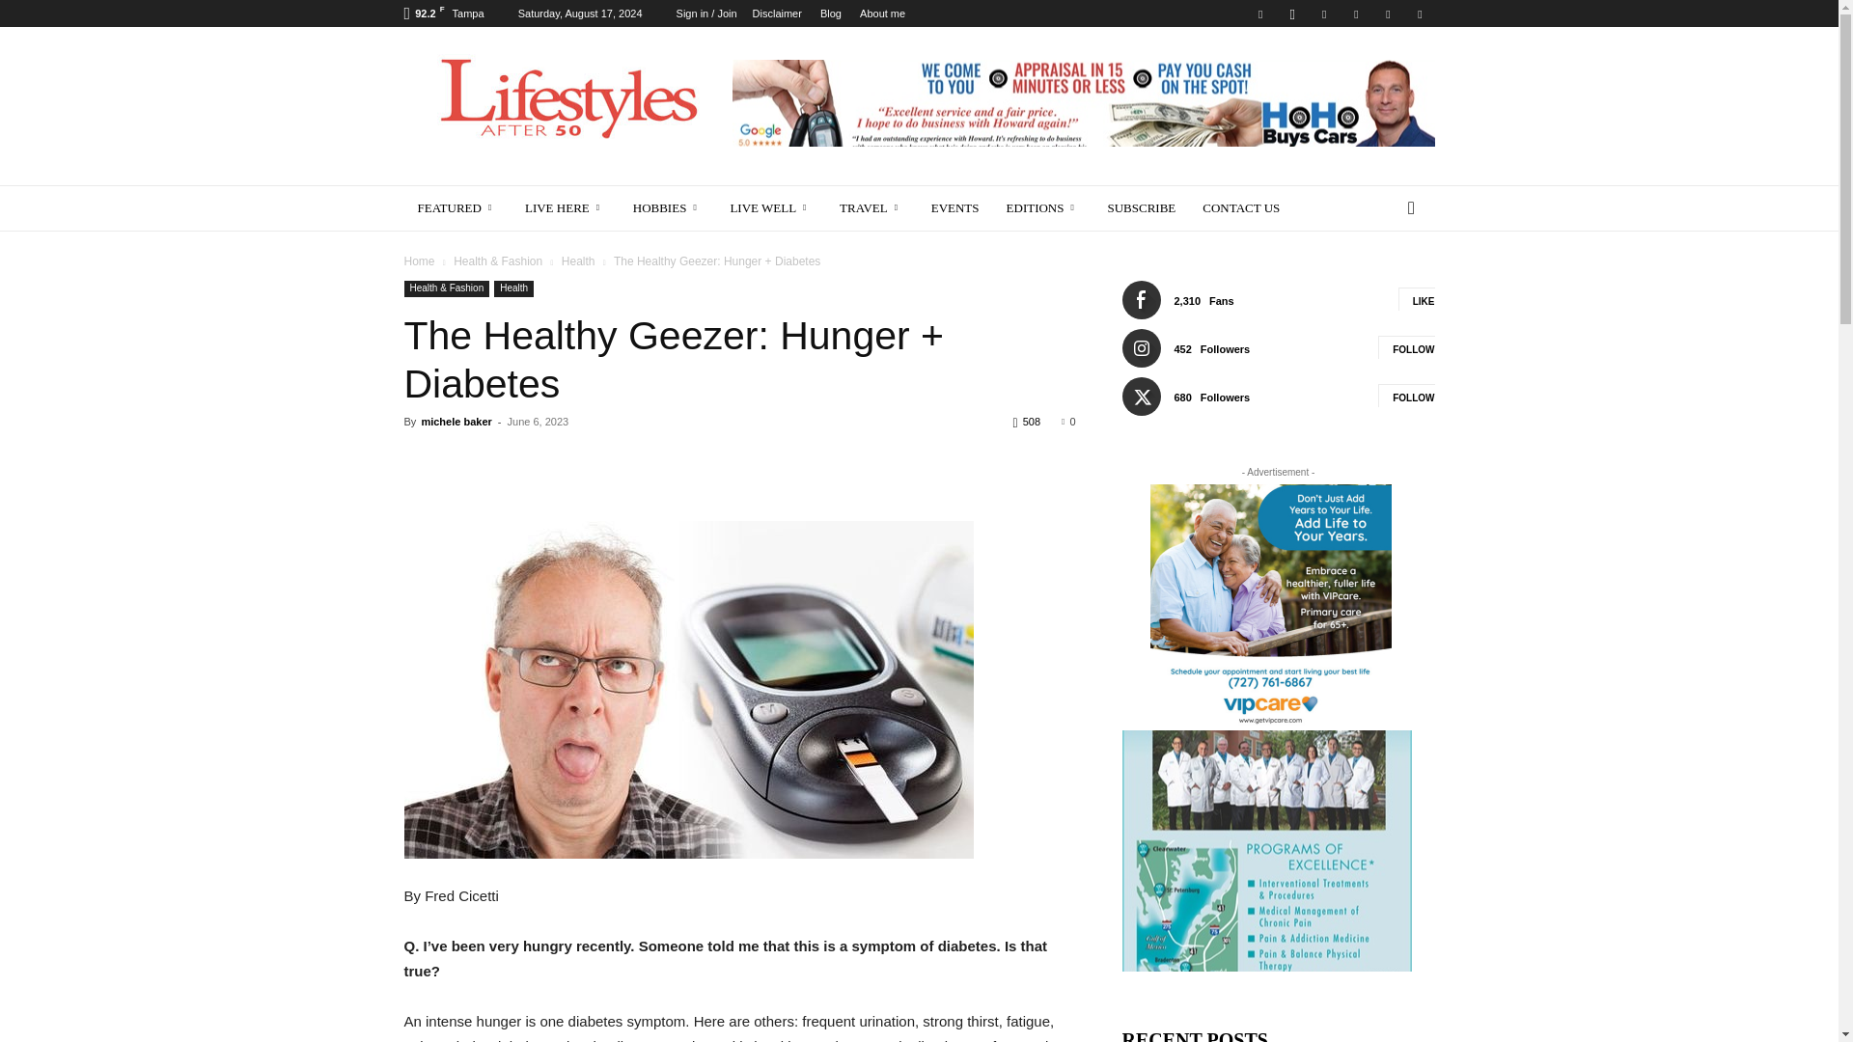 This screenshot has width=1853, height=1042. What do you see at coordinates (1388, 14) in the screenshot?
I see `Tumblr` at bounding box center [1388, 14].